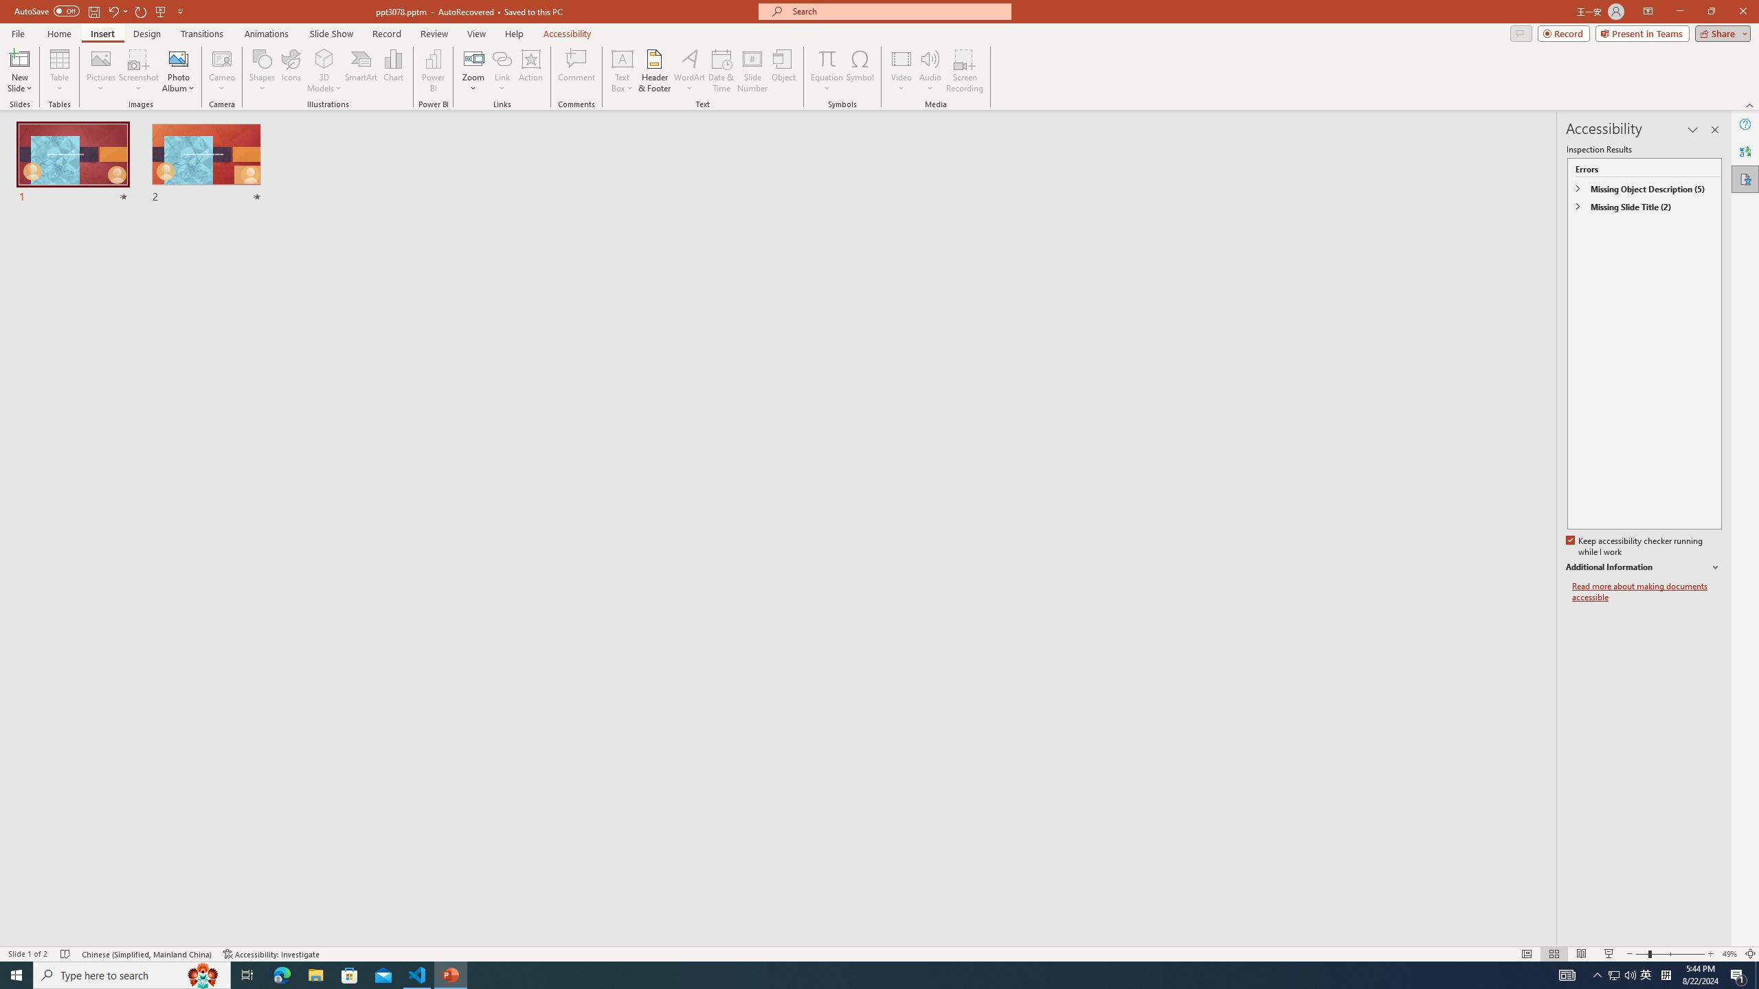 The image size is (1759, 989). Describe the element at coordinates (623, 58) in the screenshot. I see `Draw Horizontal Text Box` at that location.